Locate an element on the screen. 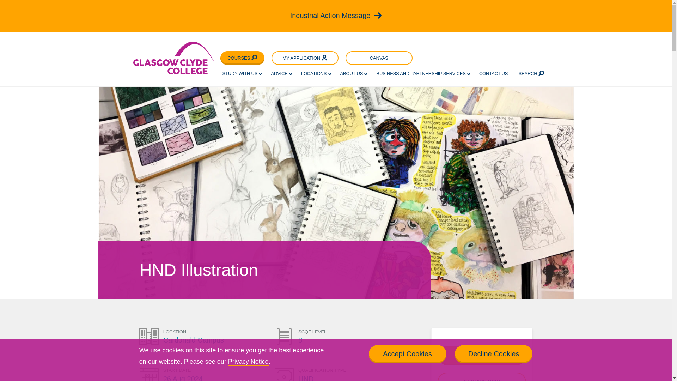 Image resolution: width=677 pixels, height=381 pixels. Magnifying glass is located at coordinates (541, 73).